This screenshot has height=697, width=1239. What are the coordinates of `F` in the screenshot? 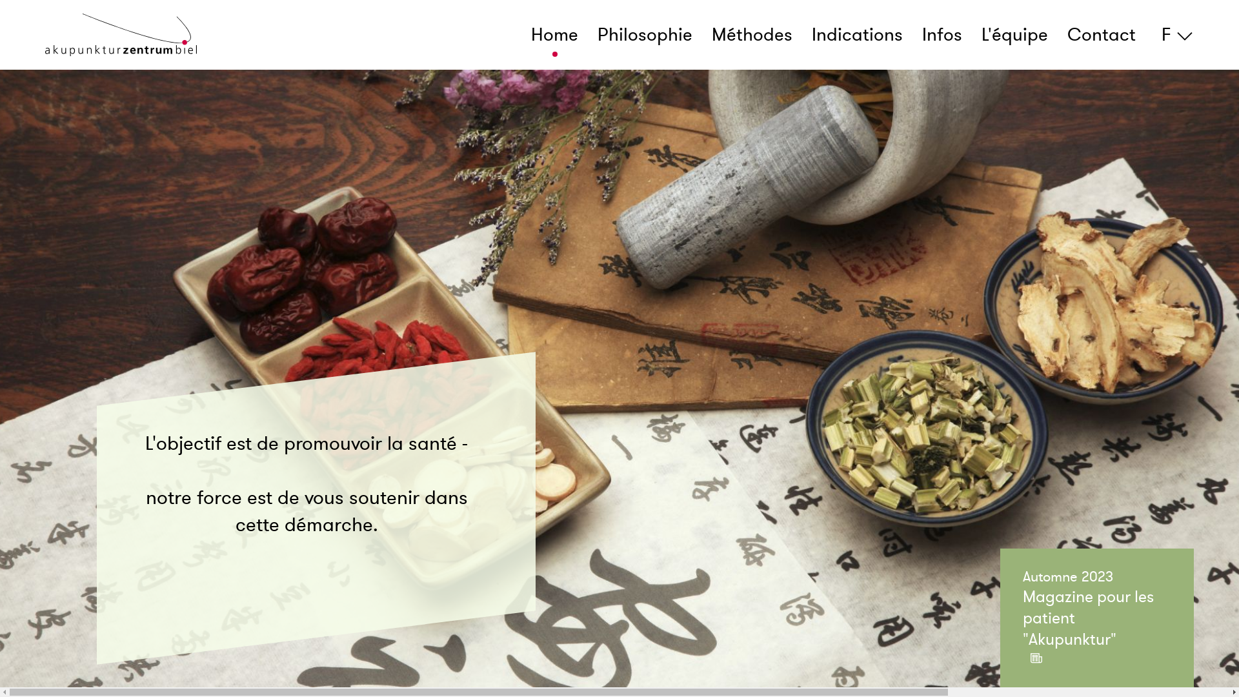 It's located at (1174, 35).